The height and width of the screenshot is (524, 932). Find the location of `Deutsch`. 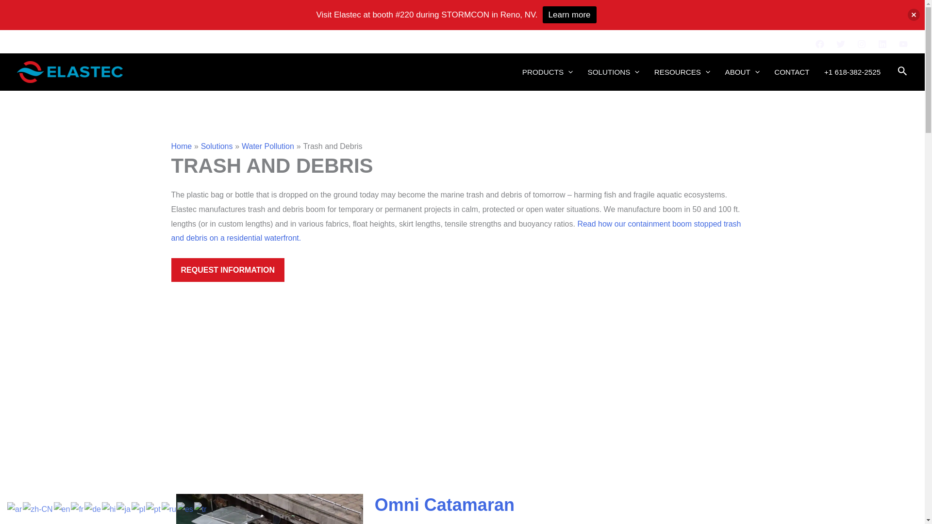

Deutsch is located at coordinates (93, 508).